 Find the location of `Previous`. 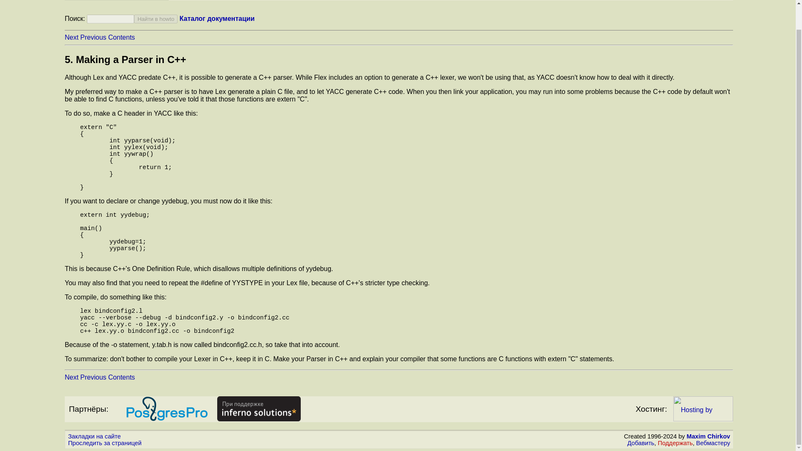

Previous is located at coordinates (93, 377).